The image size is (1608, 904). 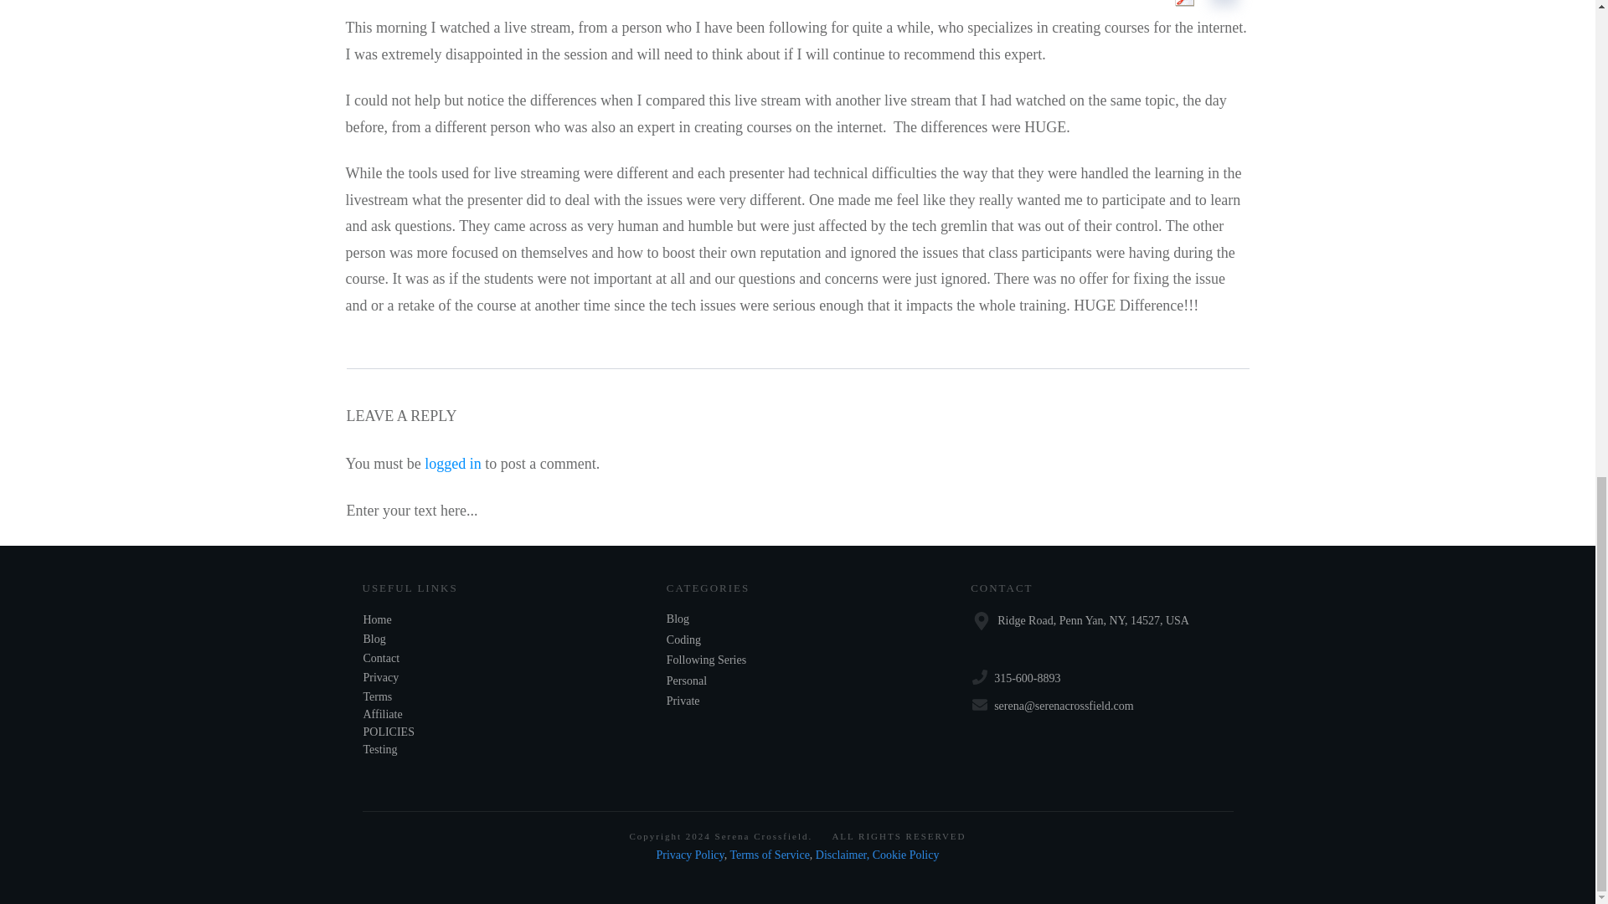 What do you see at coordinates (1224, 5) in the screenshot?
I see `Print Content` at bounding box center [1224, 5].